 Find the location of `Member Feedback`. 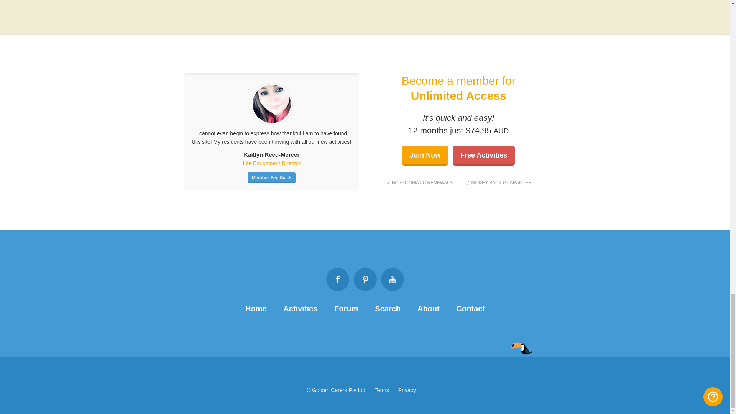

Member Feedback is located at coordinates (271, 178).